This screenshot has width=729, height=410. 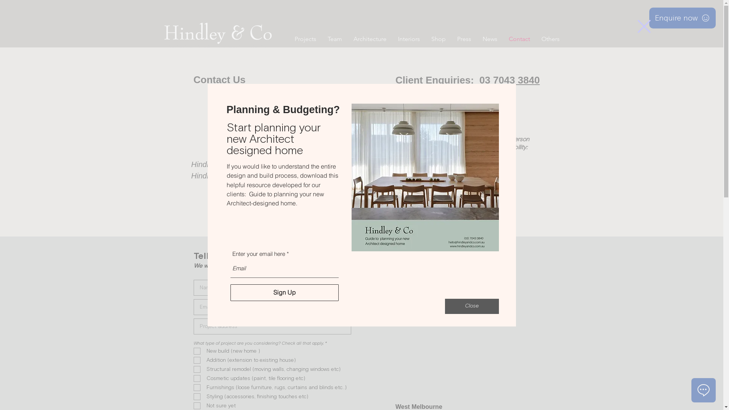 I want to click on Back to site, so click(x=644, y=26).